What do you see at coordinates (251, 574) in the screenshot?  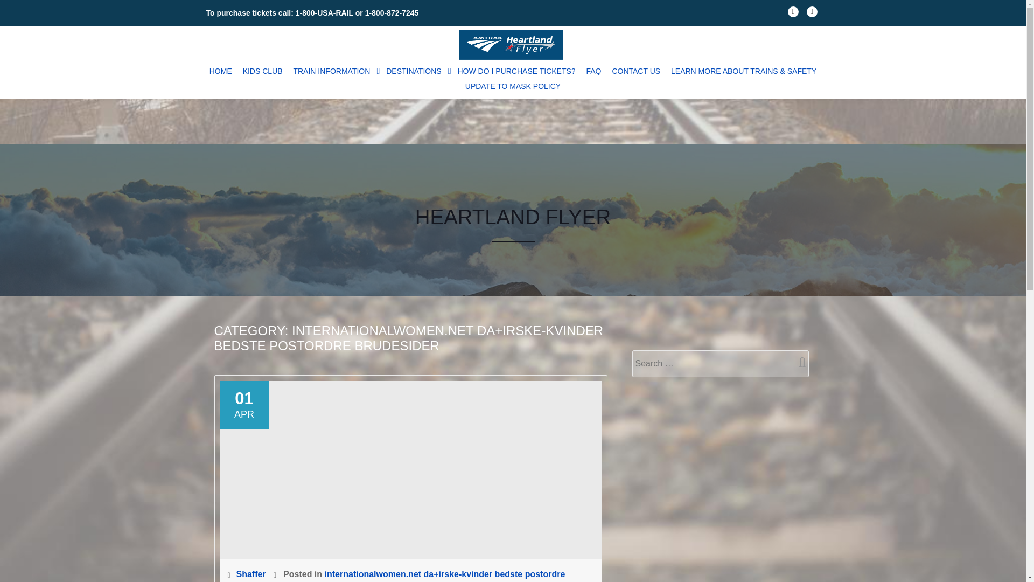 I see `Shaffer` at bounding box center [251, 574].